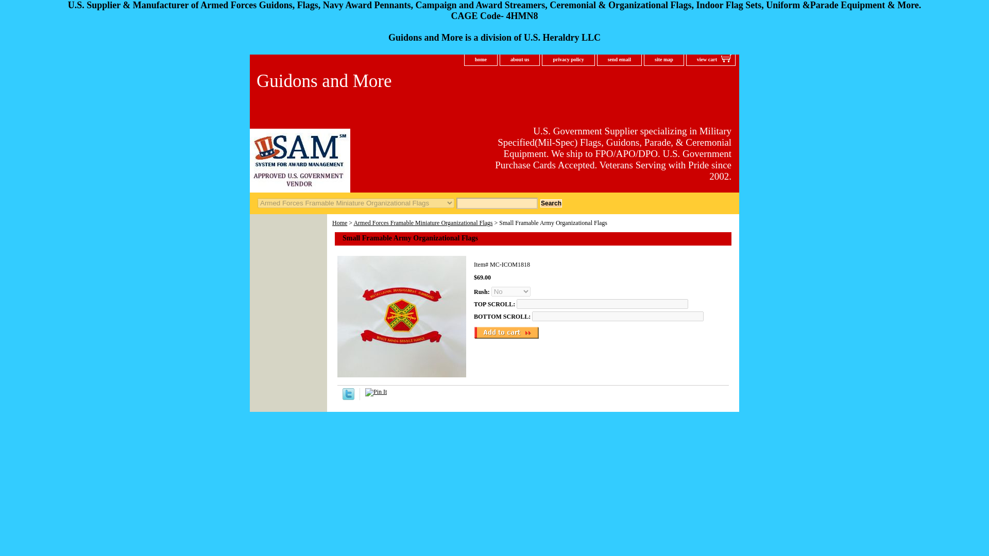 This screenshot has width=989, height=556. Describe the element at coordinates (551, 203) in the screenshot. I see `Search` at that location.